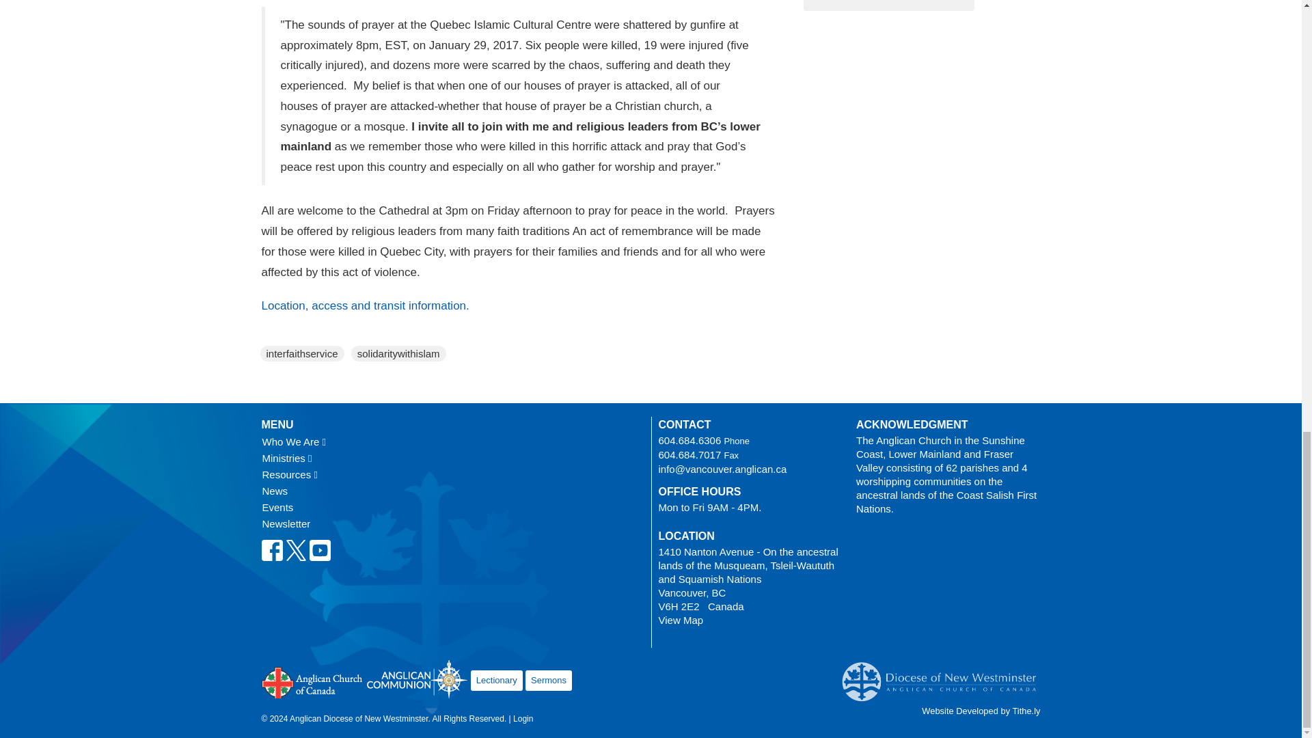 Image resolution: width=1312 pixels, height=738 pixels. What do you see at coordinates (319, 549) in the screenshot?
I see `Youtube Icon` at bounding box center [319, 549].